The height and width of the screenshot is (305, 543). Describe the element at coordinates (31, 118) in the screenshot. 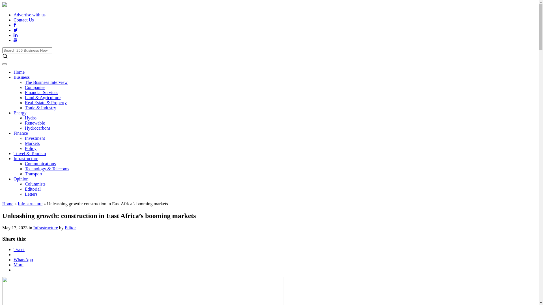

I see `Hydro` at that location.